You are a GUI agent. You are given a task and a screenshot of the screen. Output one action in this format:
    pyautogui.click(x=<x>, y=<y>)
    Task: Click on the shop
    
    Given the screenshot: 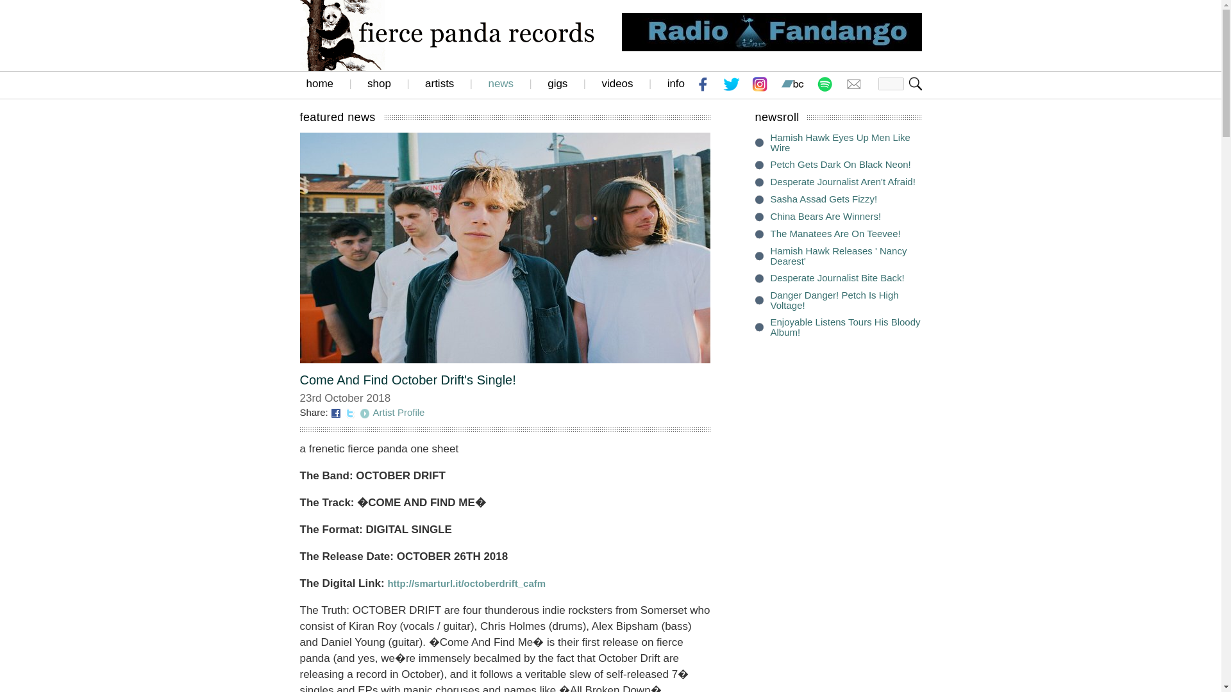 What is the action you would take?
    pyautogui.click(x=379, y=83)
    